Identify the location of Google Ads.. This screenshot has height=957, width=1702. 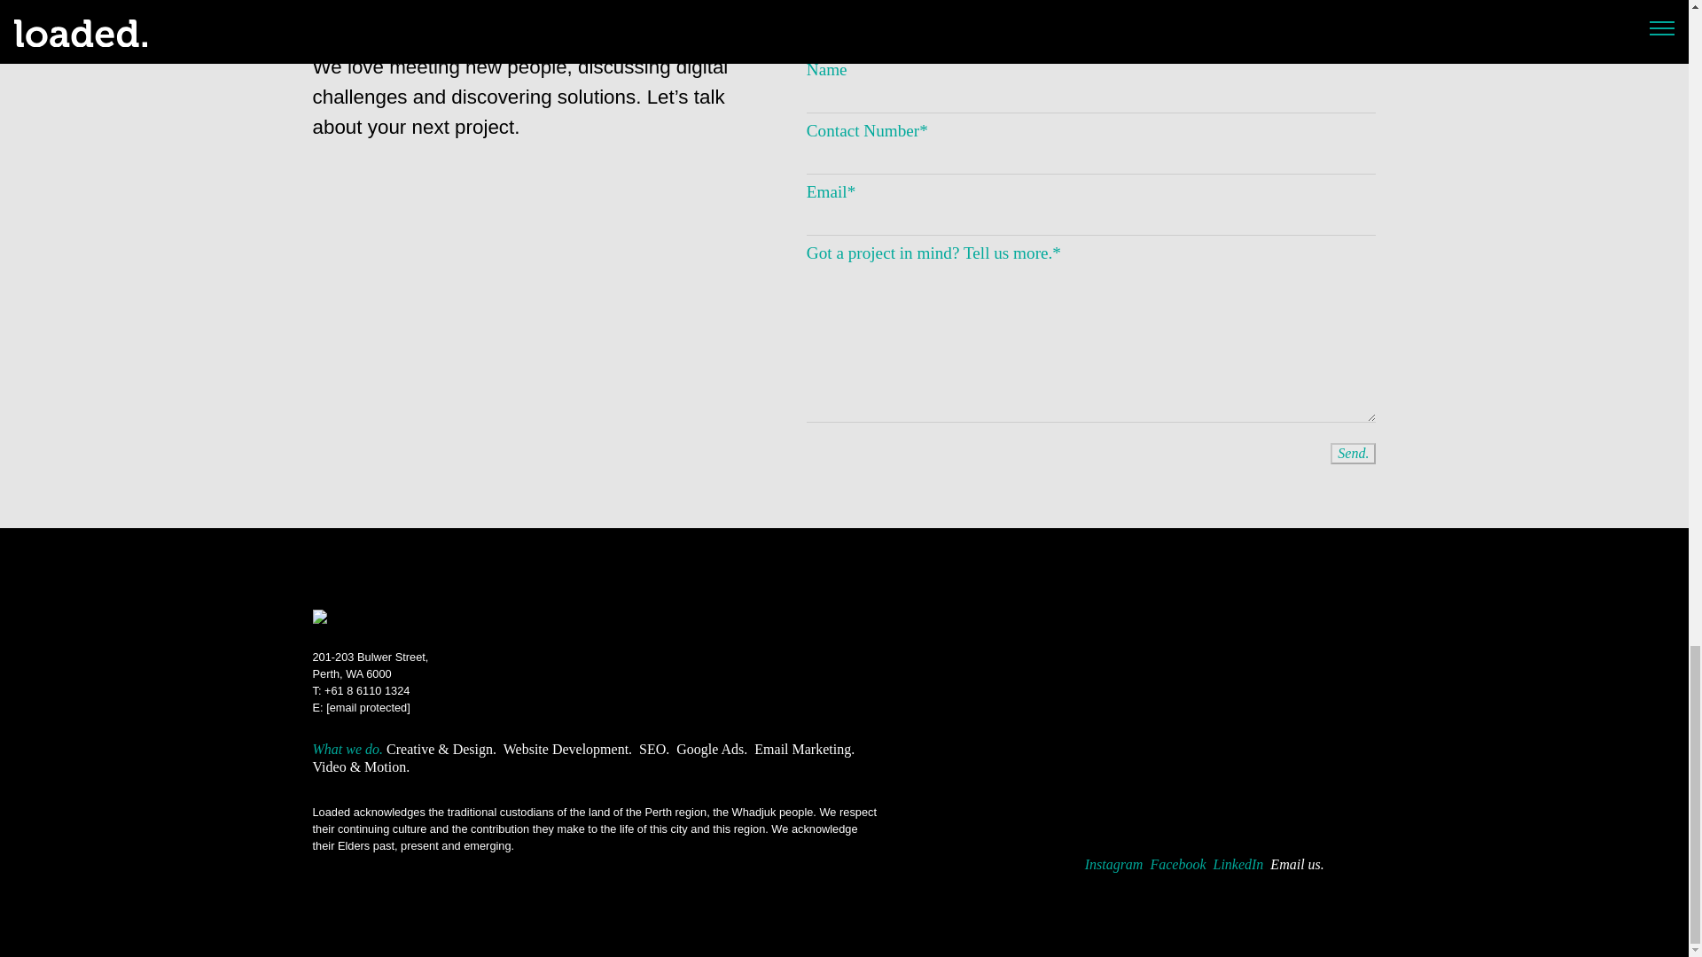
(370, 665).